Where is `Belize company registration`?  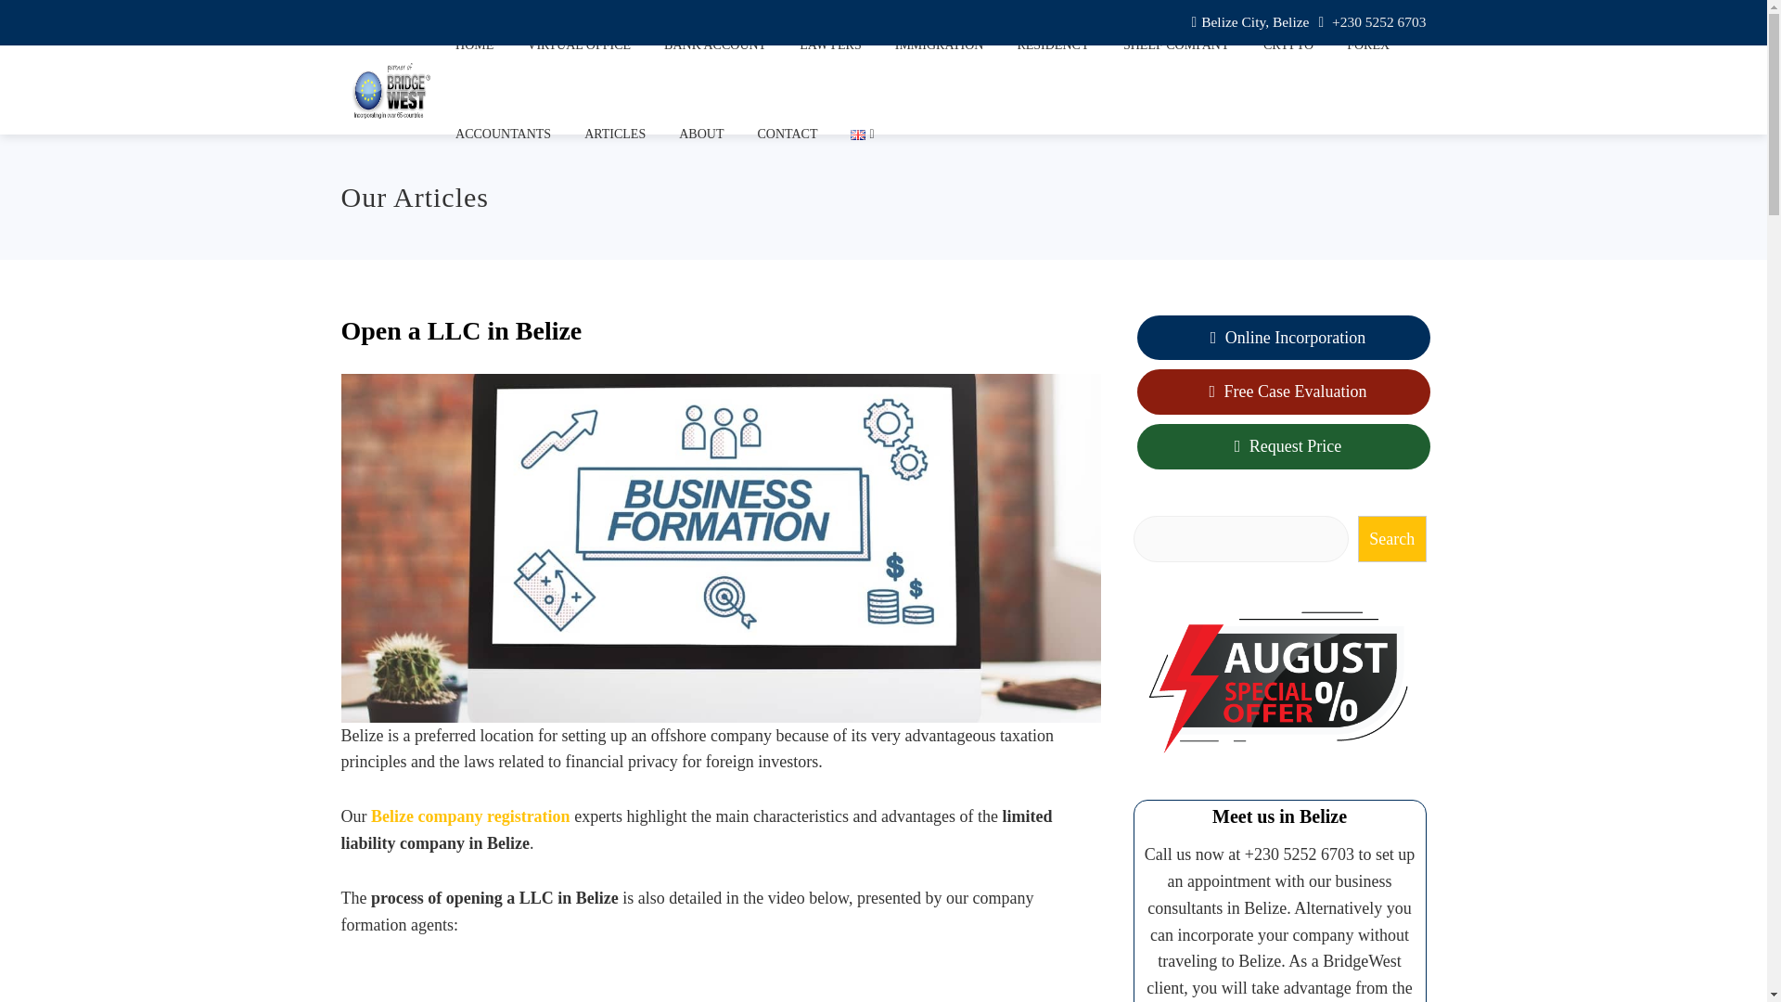 Belize company registration is located at coordinates (469, 816).